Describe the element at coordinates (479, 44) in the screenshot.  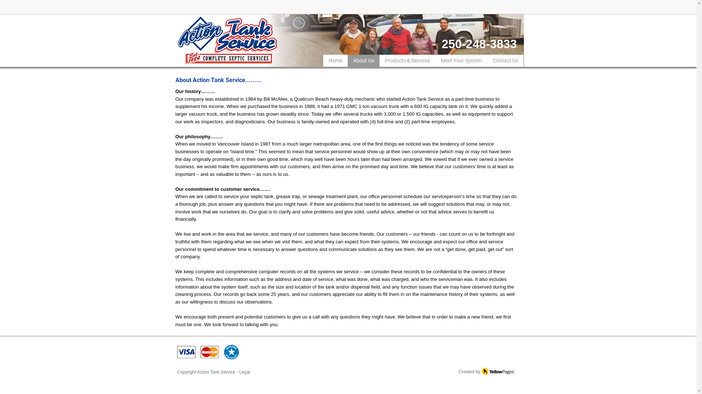
I see `250-248-3833` at that location.